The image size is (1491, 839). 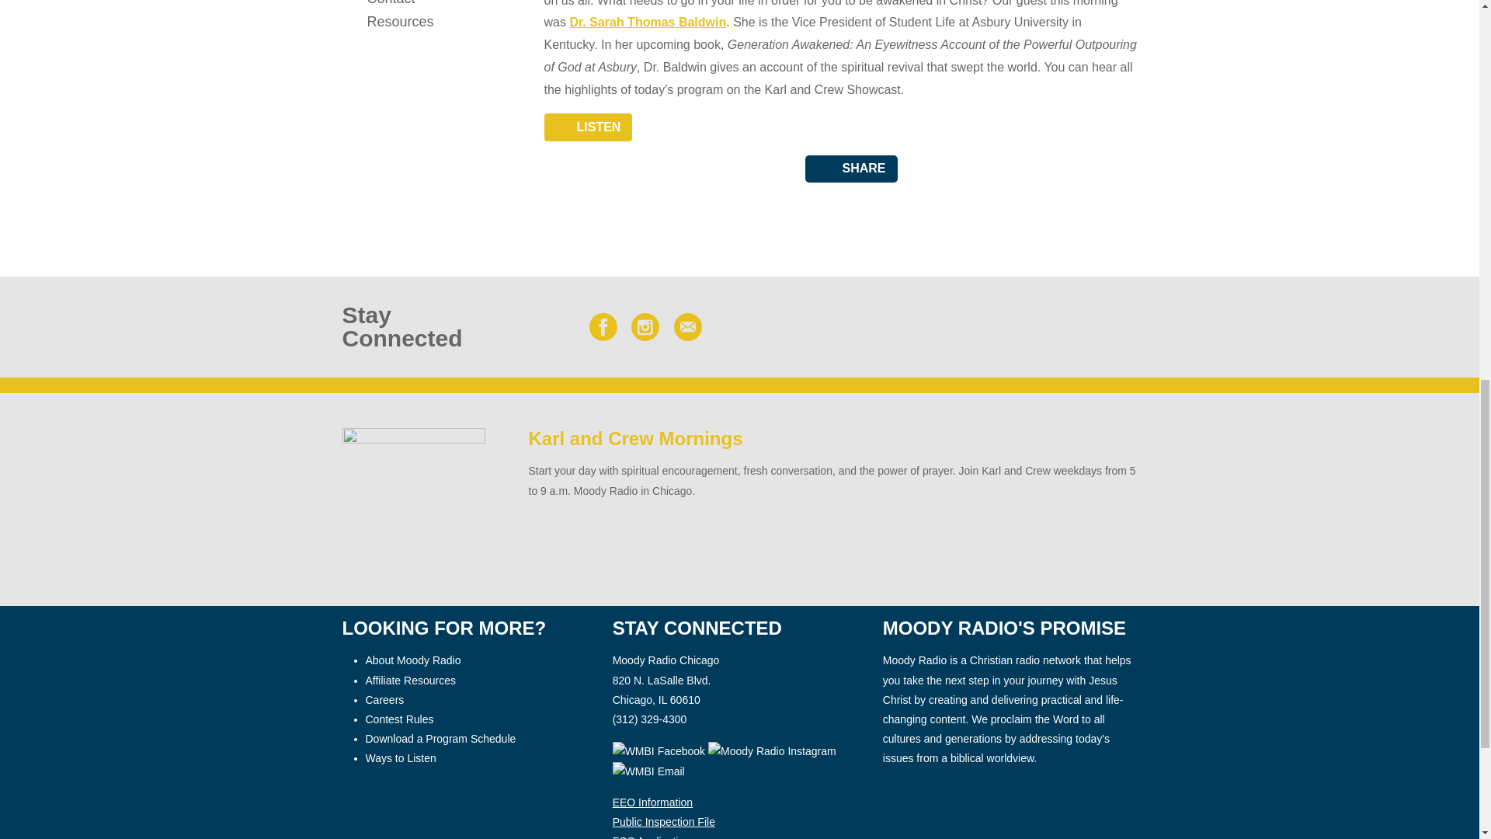 I want to click on Moody Radio Instagram, so click(x=772, y=750).